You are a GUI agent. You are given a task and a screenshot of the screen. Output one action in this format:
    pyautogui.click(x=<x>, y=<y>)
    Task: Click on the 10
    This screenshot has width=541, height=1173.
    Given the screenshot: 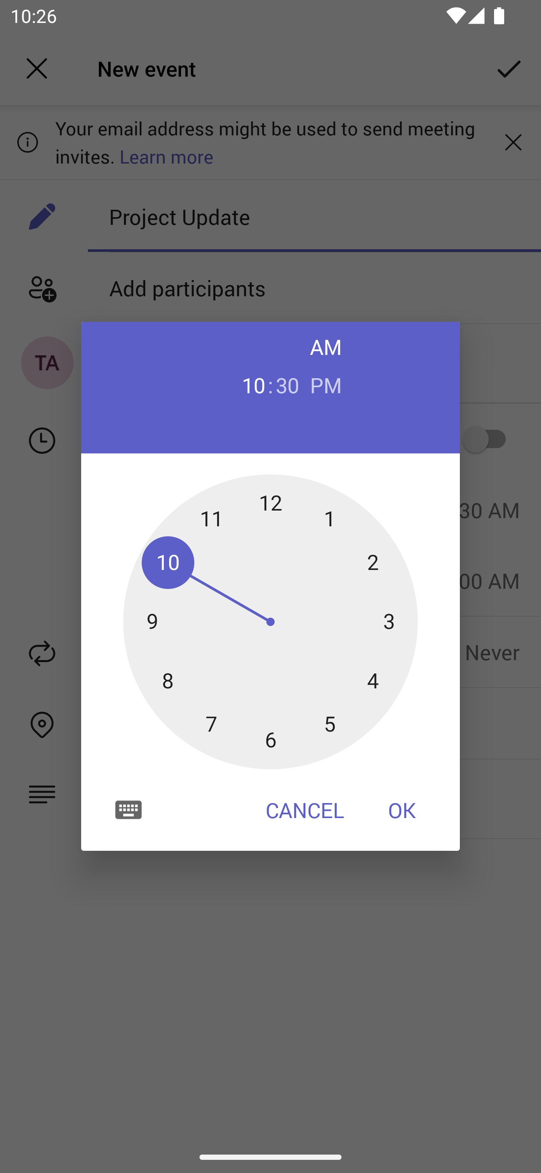 What is the action you would take?
    pyautogui.click(x=253, y=384)
    